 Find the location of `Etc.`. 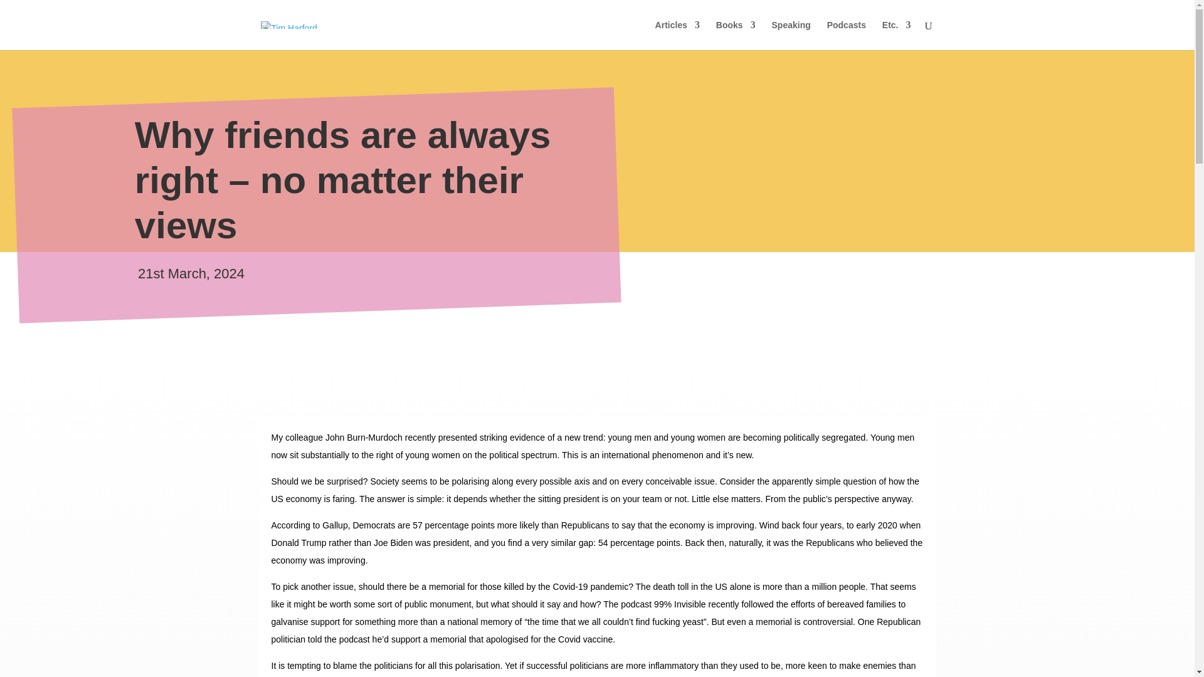

Etc. is located at coordinates (897, 35).